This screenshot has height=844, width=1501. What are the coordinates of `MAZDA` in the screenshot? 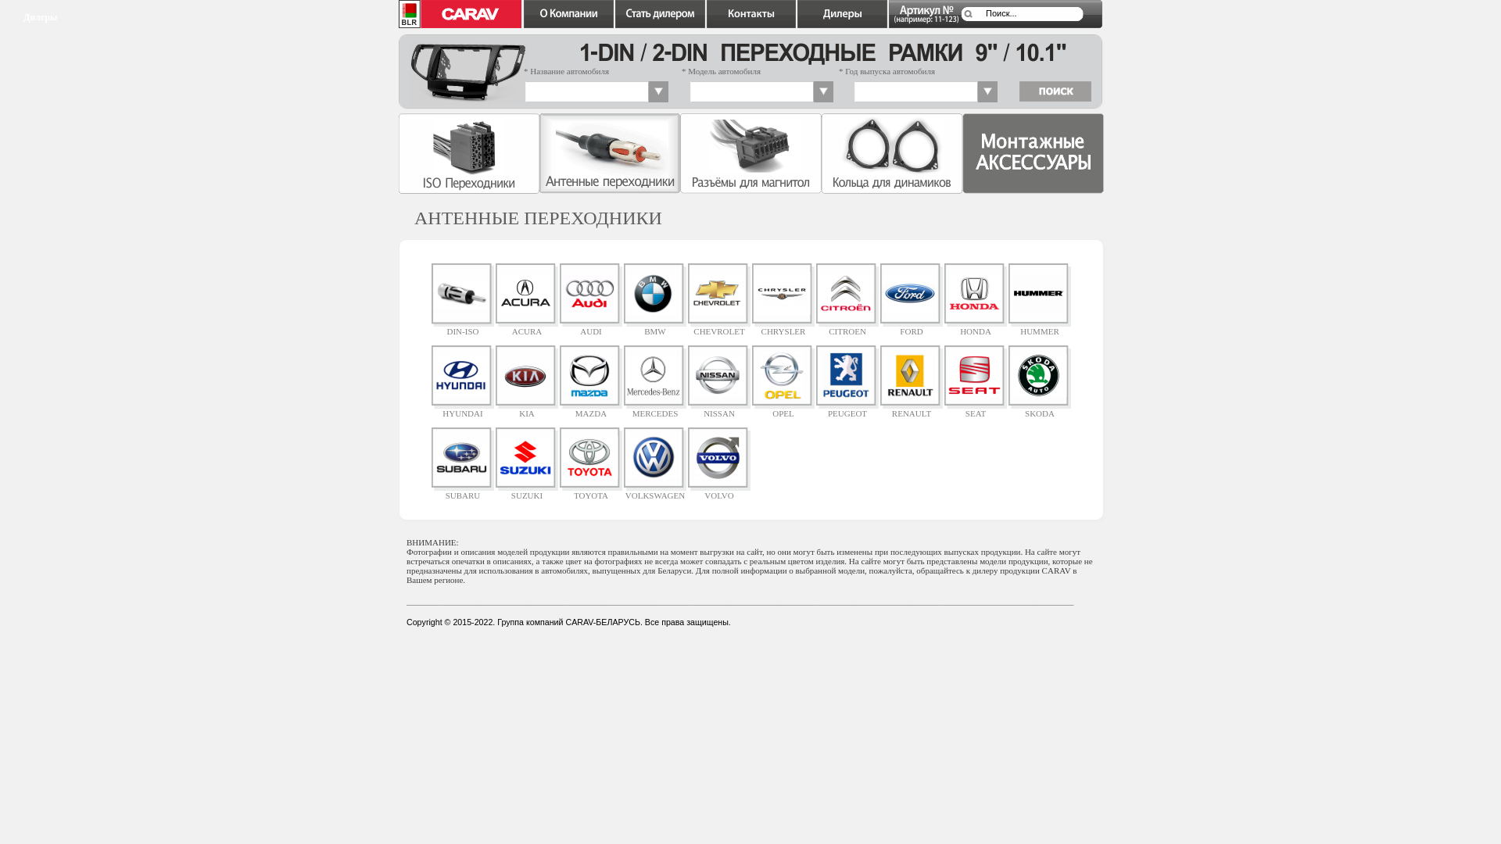 It's located at (591, 409).